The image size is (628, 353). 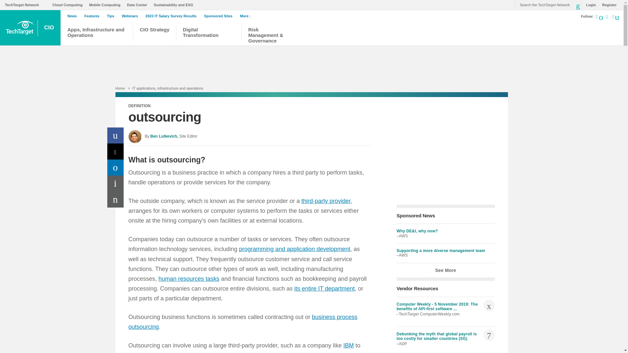 I want to click on Email a Friend, so click(x=115, y=199).